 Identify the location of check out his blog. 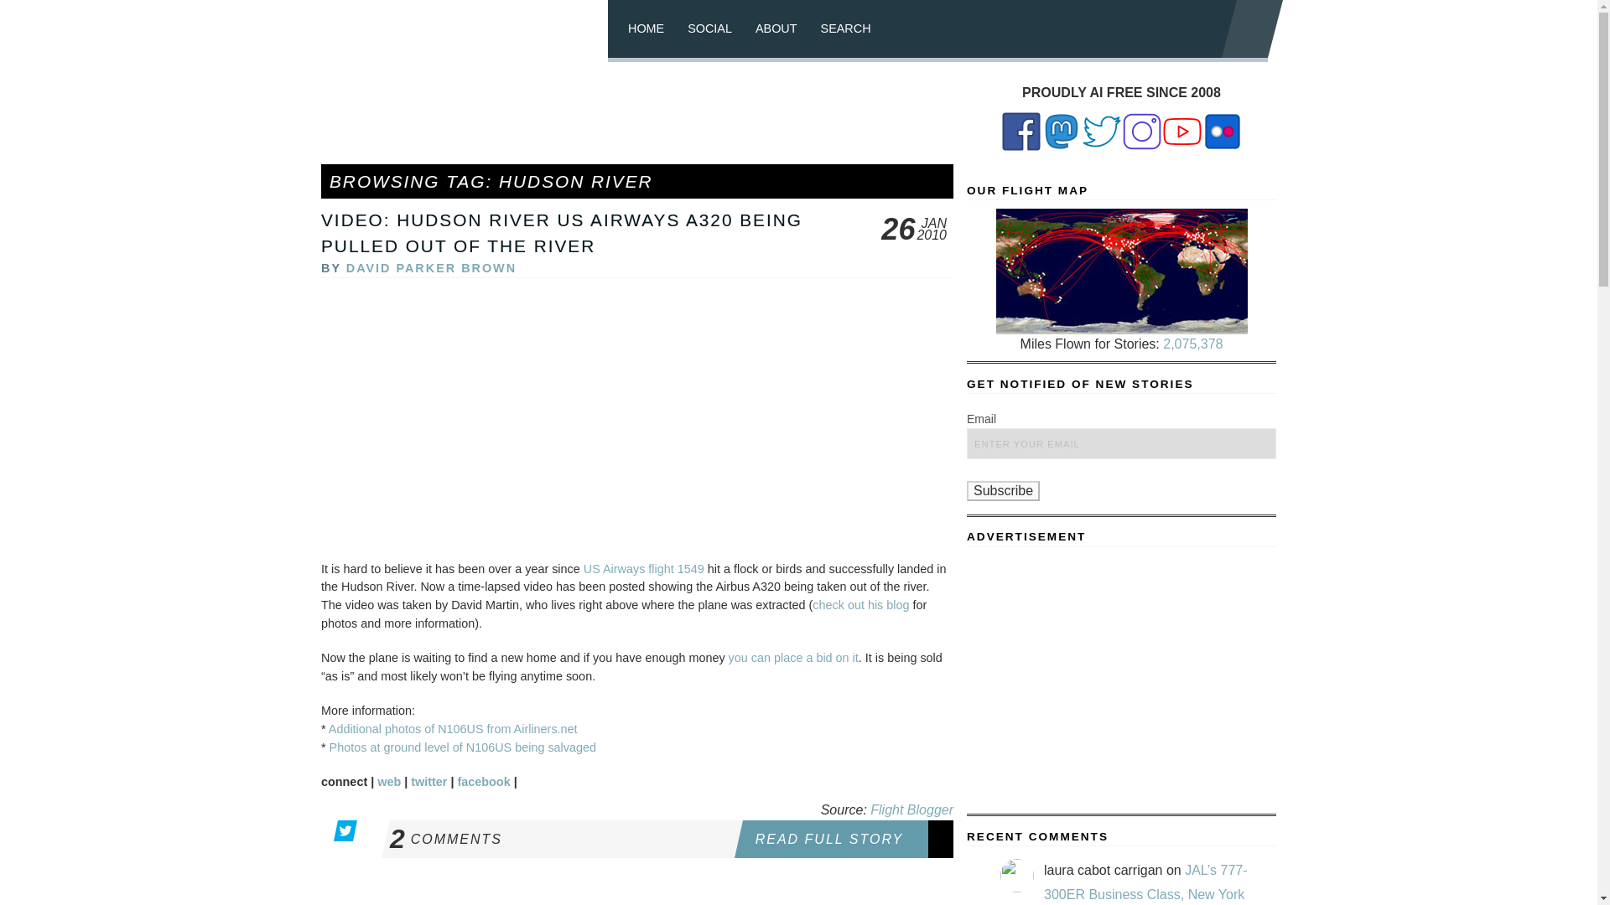
(860, 605).